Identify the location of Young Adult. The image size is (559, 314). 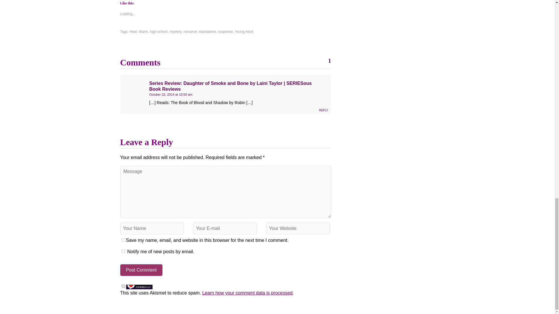
(244, 31).